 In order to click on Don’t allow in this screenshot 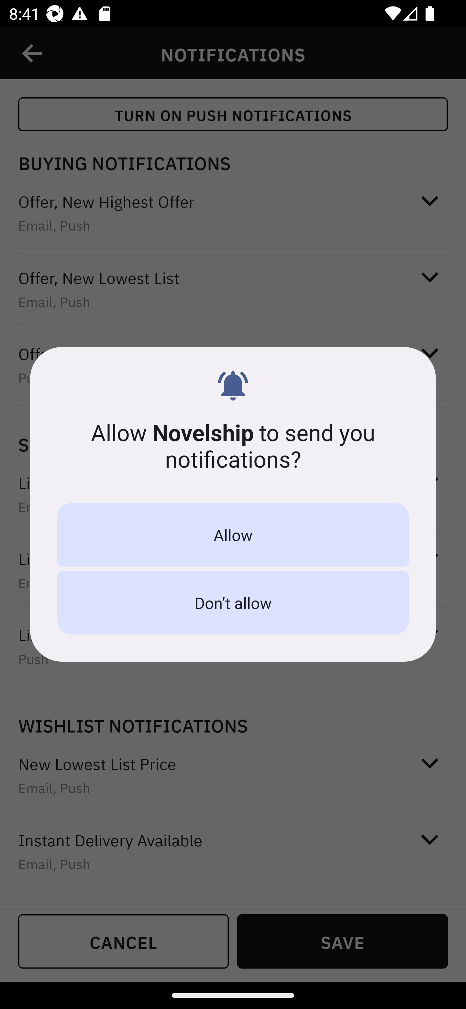, I will do `click(233, 603)`.